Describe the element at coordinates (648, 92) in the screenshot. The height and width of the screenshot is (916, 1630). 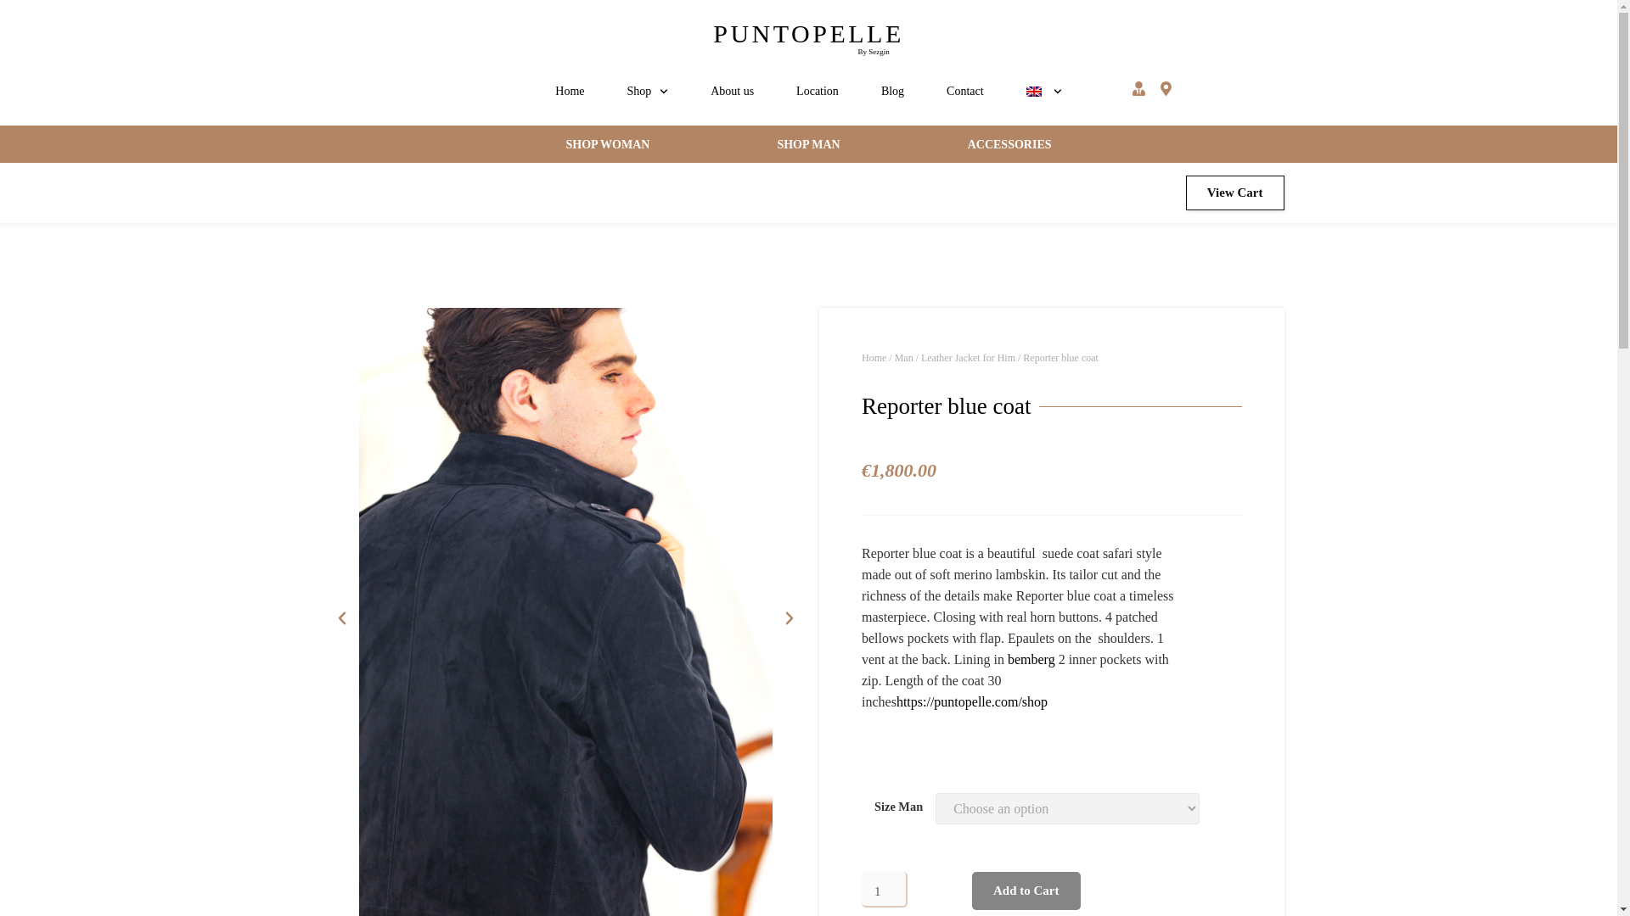
I see `Shop` at that location.